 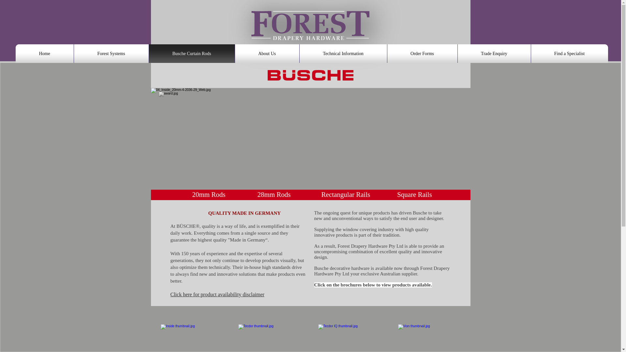 I want to click on Forest Systems, so click(x=112, y=53).